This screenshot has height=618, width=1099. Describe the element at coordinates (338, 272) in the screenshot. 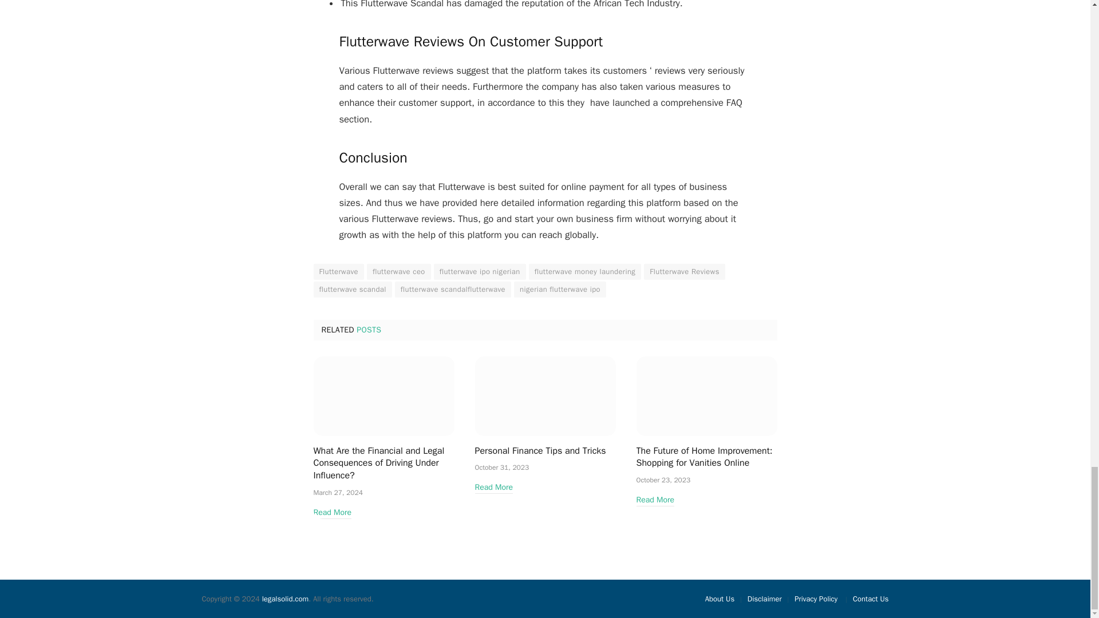

I see `Flutterwave` at that location.